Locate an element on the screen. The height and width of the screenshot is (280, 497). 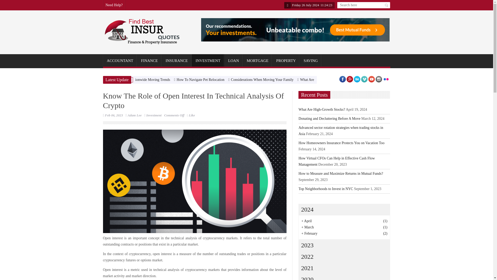
ACCOUNTANT is located at coordinates (120, 61).